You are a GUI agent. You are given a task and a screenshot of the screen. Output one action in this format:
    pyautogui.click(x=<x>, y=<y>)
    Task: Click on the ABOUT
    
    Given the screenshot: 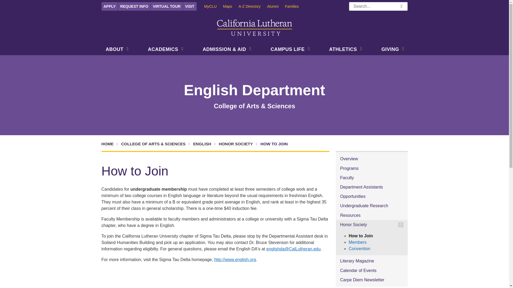 What is the action you would take?
    pyautogui.click(x=114, y=50)
    